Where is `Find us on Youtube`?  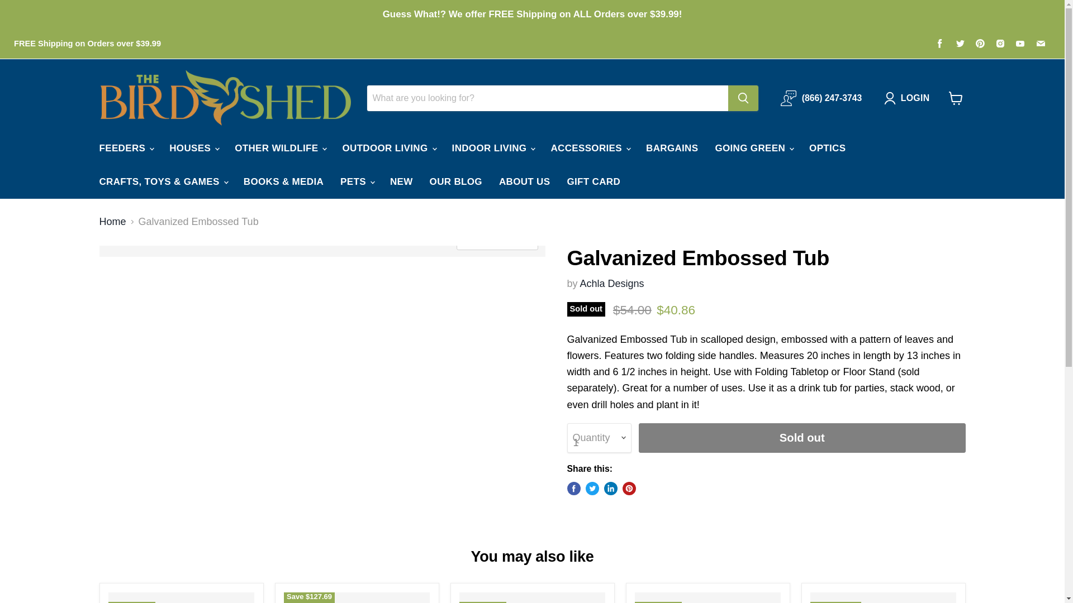 Find us on Youtube is located at coordinates (1020, 43).